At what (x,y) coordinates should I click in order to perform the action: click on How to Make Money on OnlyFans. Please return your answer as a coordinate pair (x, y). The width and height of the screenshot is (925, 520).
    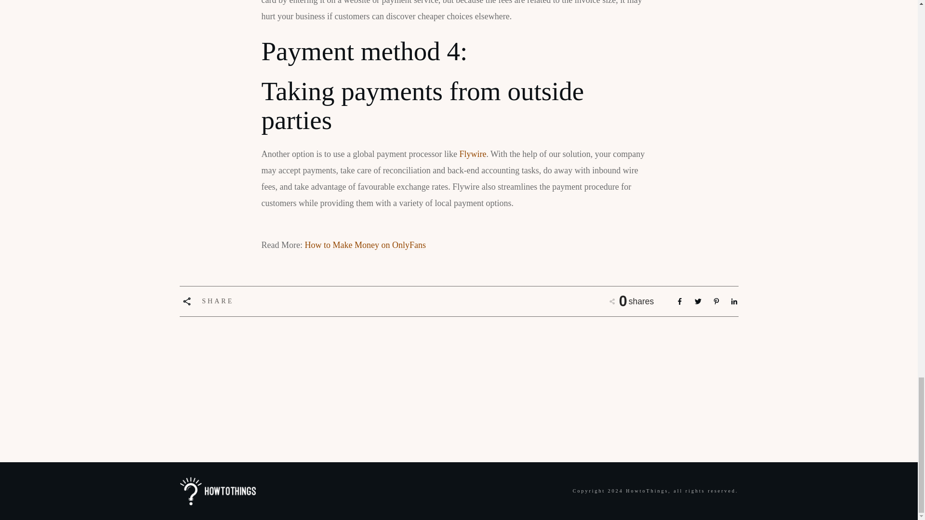
    Looking at the image, I should click on (365, 245).